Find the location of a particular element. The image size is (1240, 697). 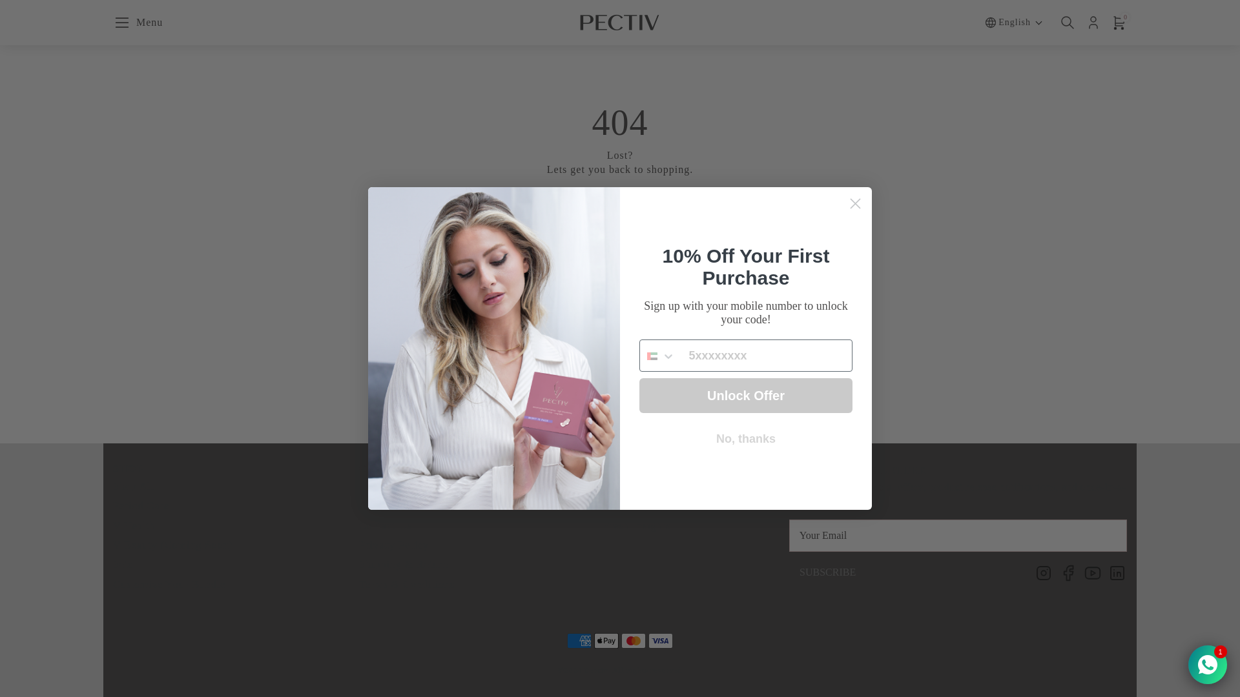

Privacy Policy is located at coordinates (828, 572).